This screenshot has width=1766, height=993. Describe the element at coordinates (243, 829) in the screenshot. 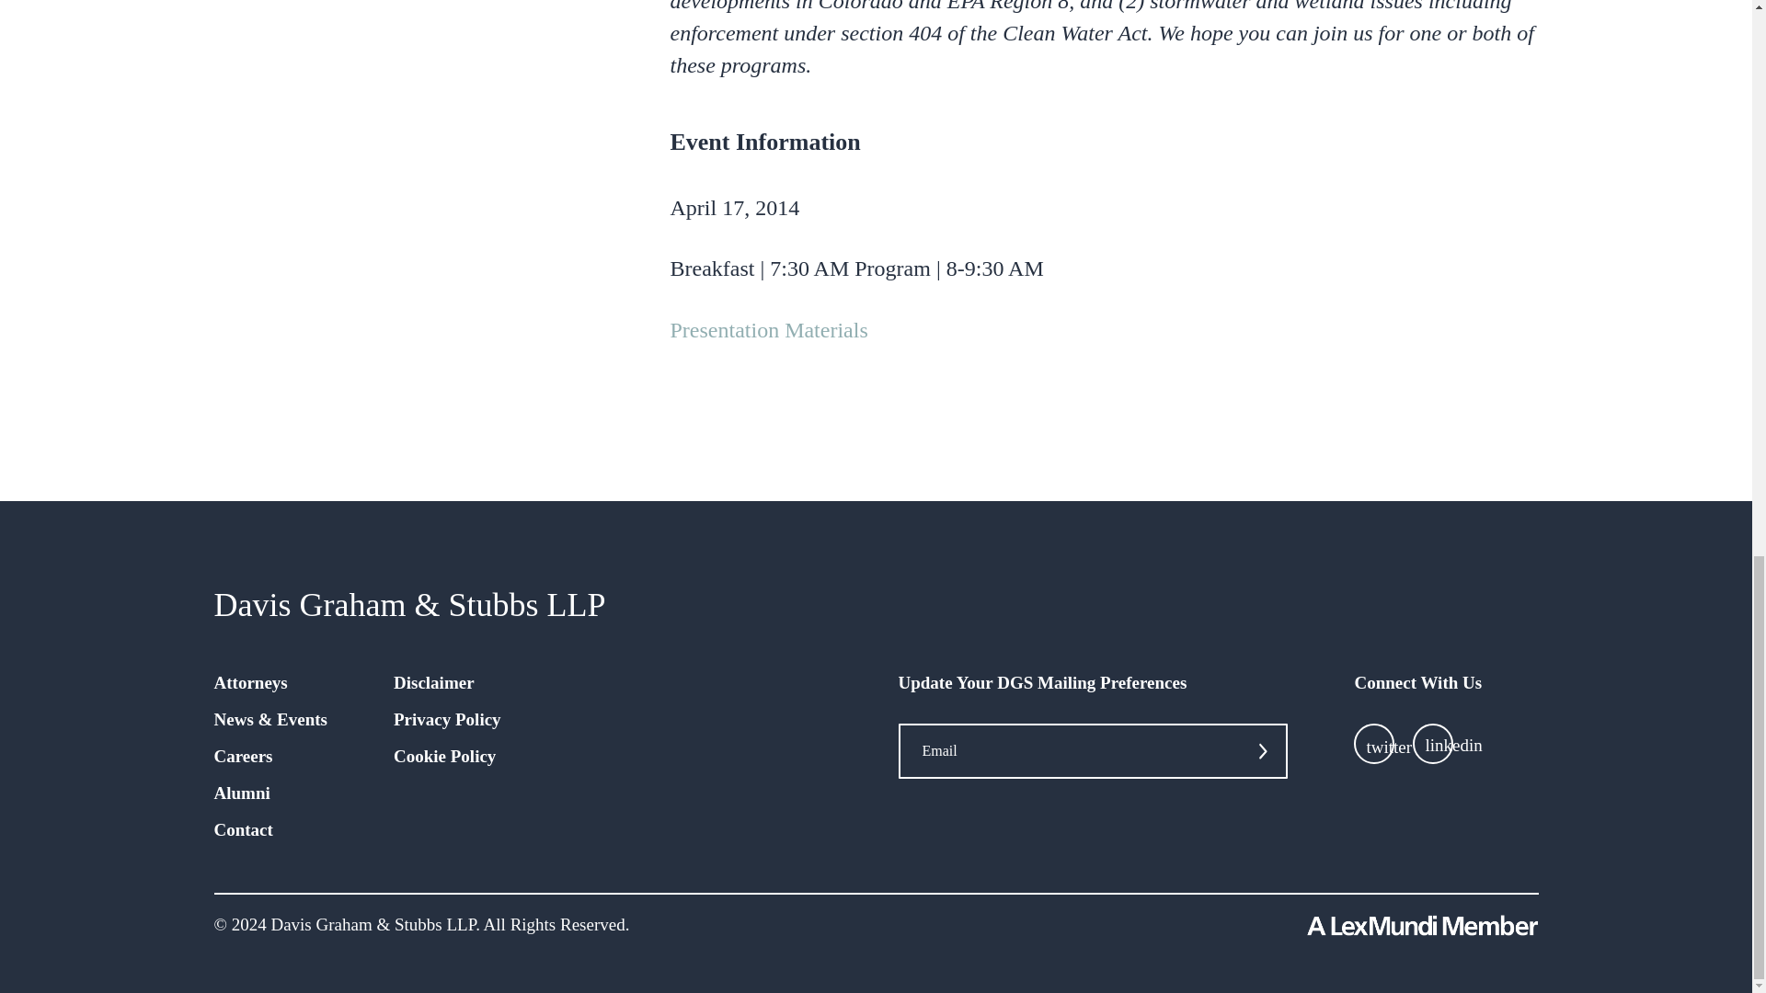

I see `Contact` at that location.